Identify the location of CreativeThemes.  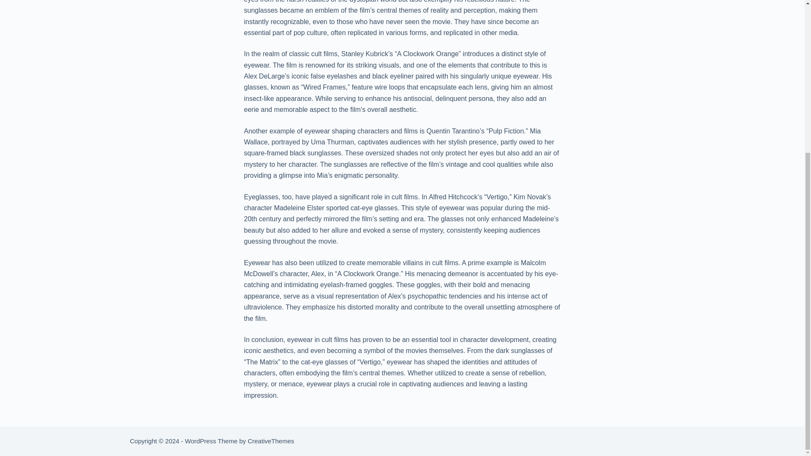
(270, 441).